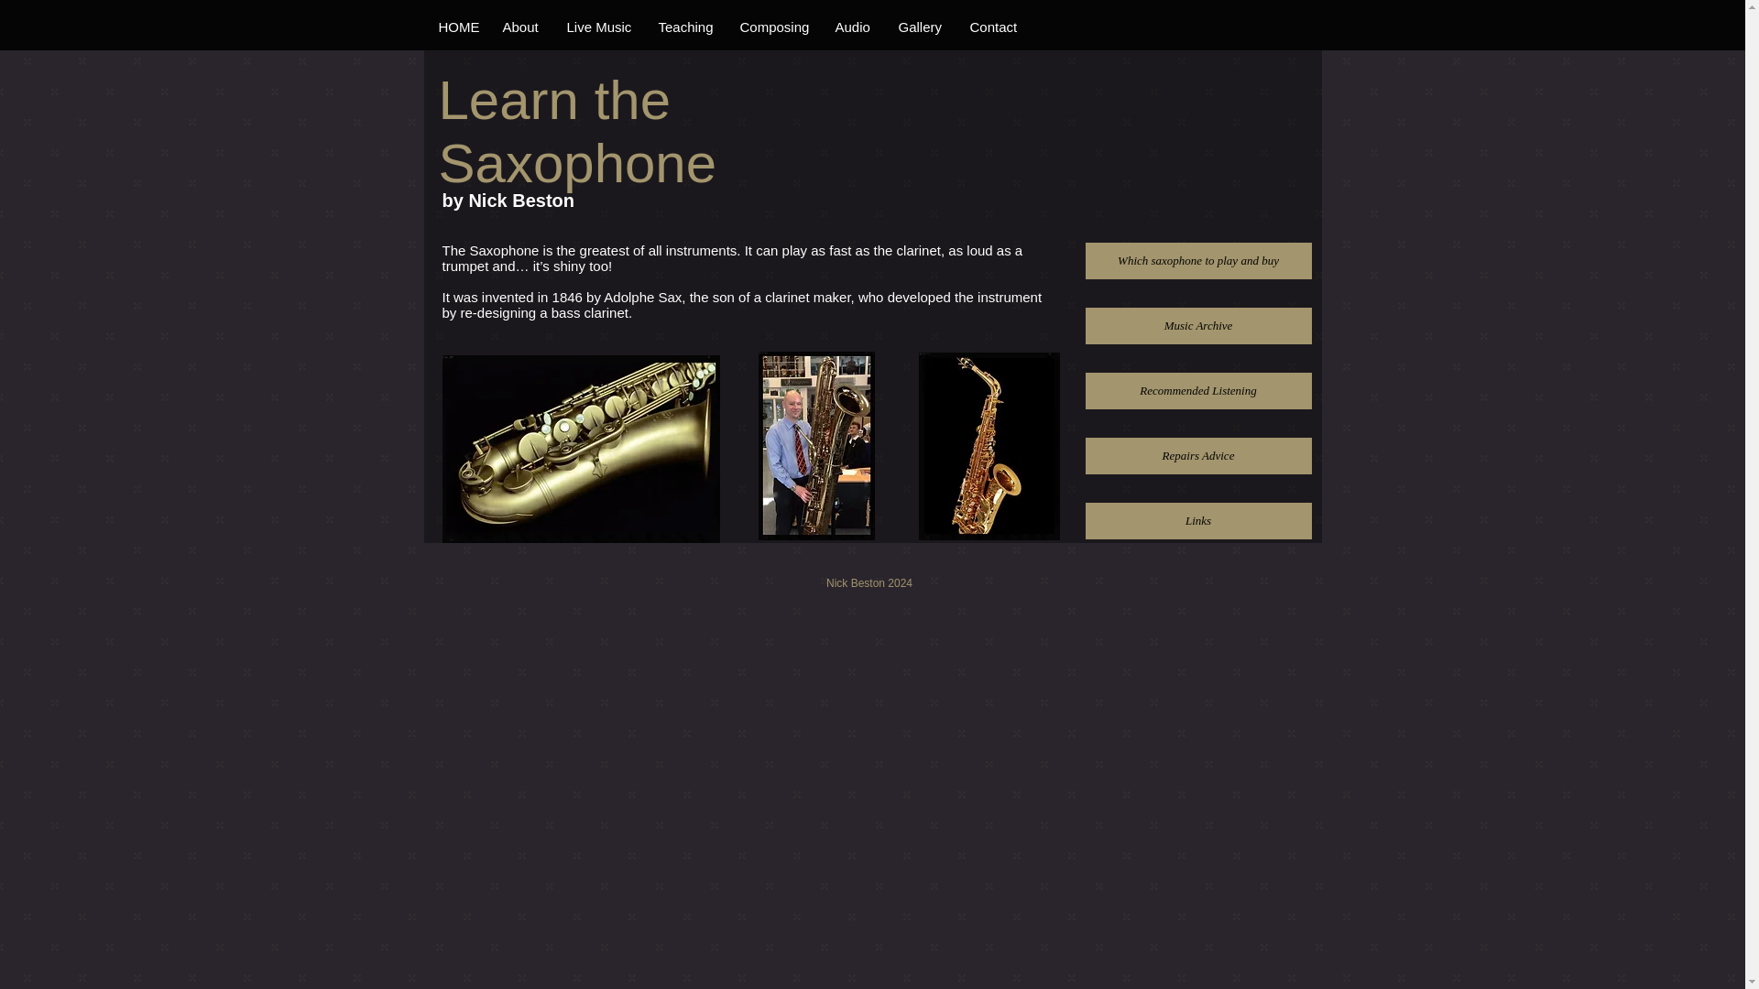  I want to click on Live Music, so click(597, 27).